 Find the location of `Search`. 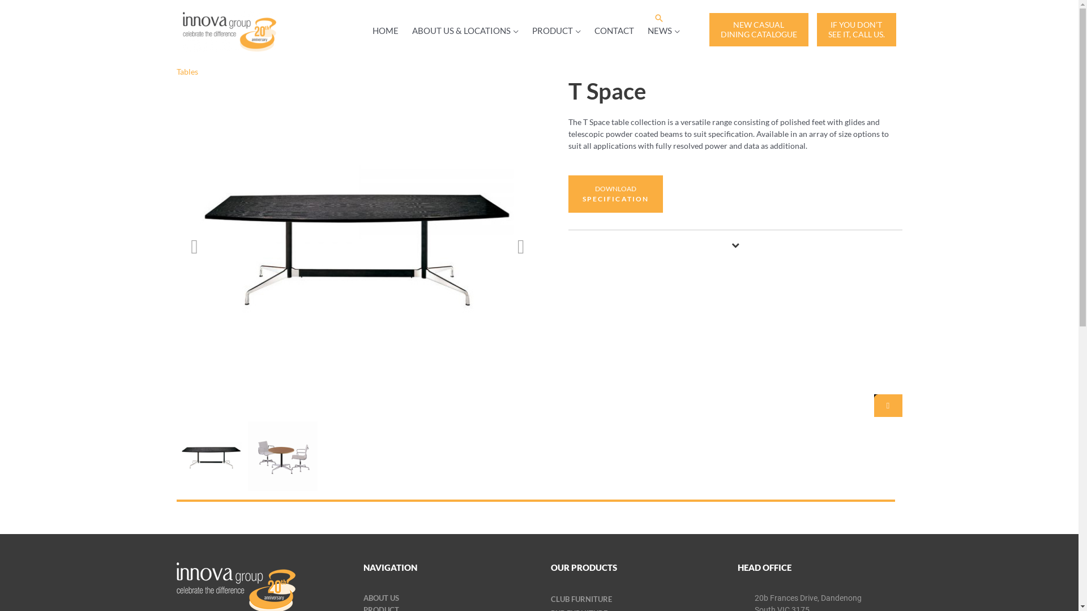

Search is located at coordinates (658, 18).